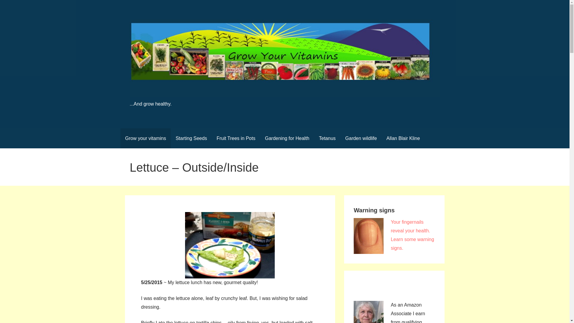 The image size is (574, 323). Describe the element at coordinates (145, 138) in the screenshot. I see `Grow your vitamins` at that location.